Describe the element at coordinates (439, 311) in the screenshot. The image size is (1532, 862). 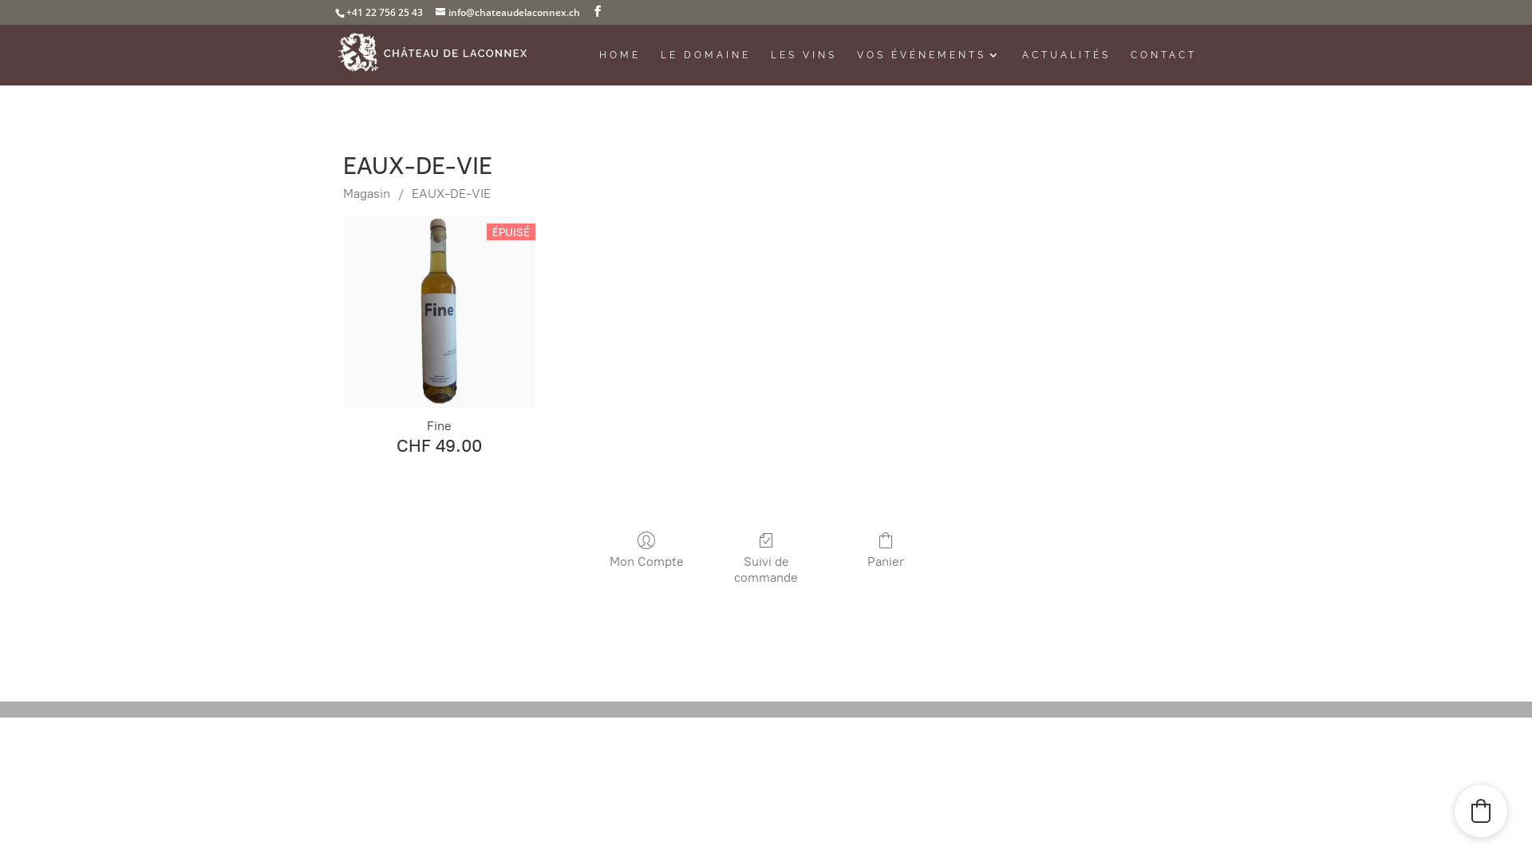
I see `Fine` at that location.